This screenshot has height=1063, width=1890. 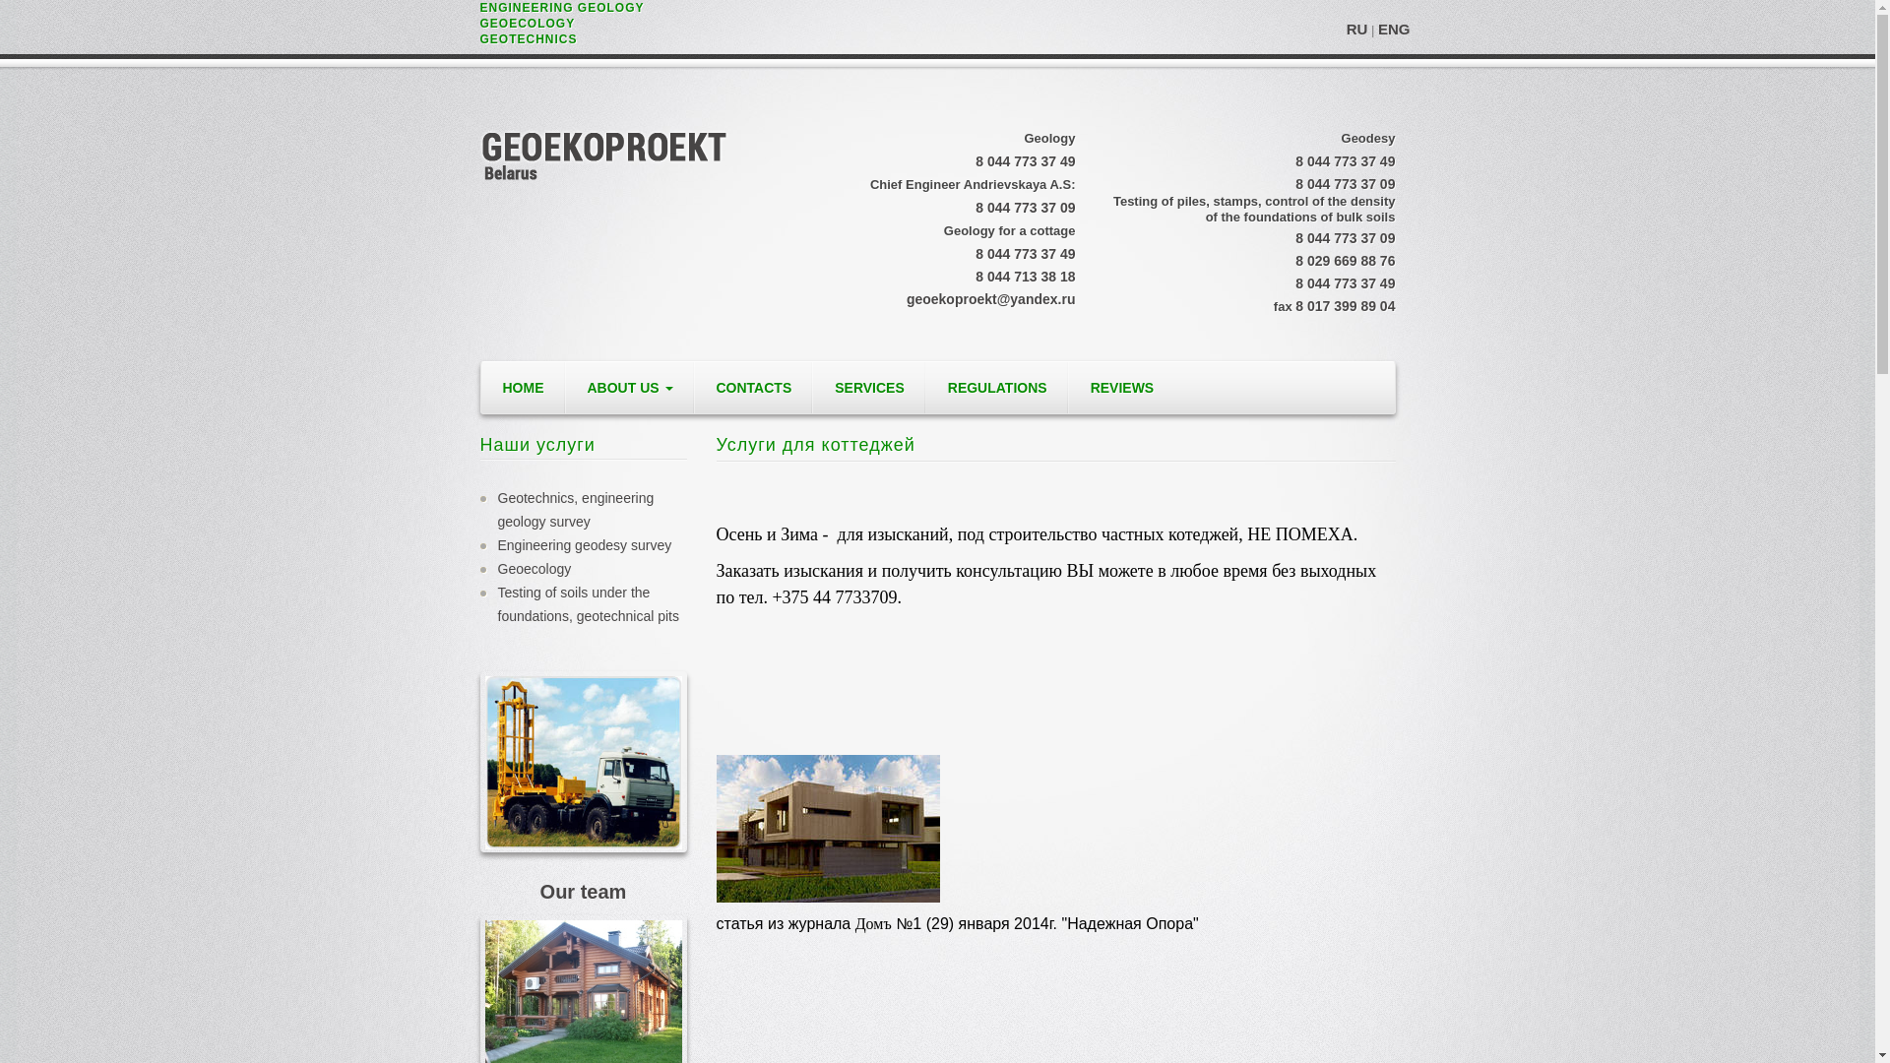 I want to click on 8 044 713 38 18, so click(x=1026, y=277).